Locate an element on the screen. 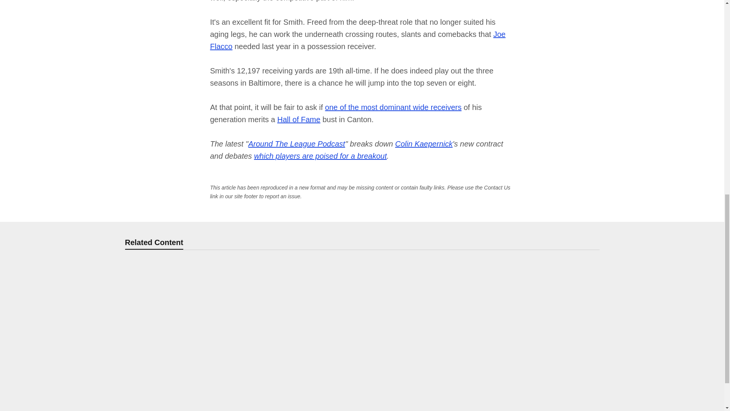  Hall of Fame is located at coordinates (299, 119).